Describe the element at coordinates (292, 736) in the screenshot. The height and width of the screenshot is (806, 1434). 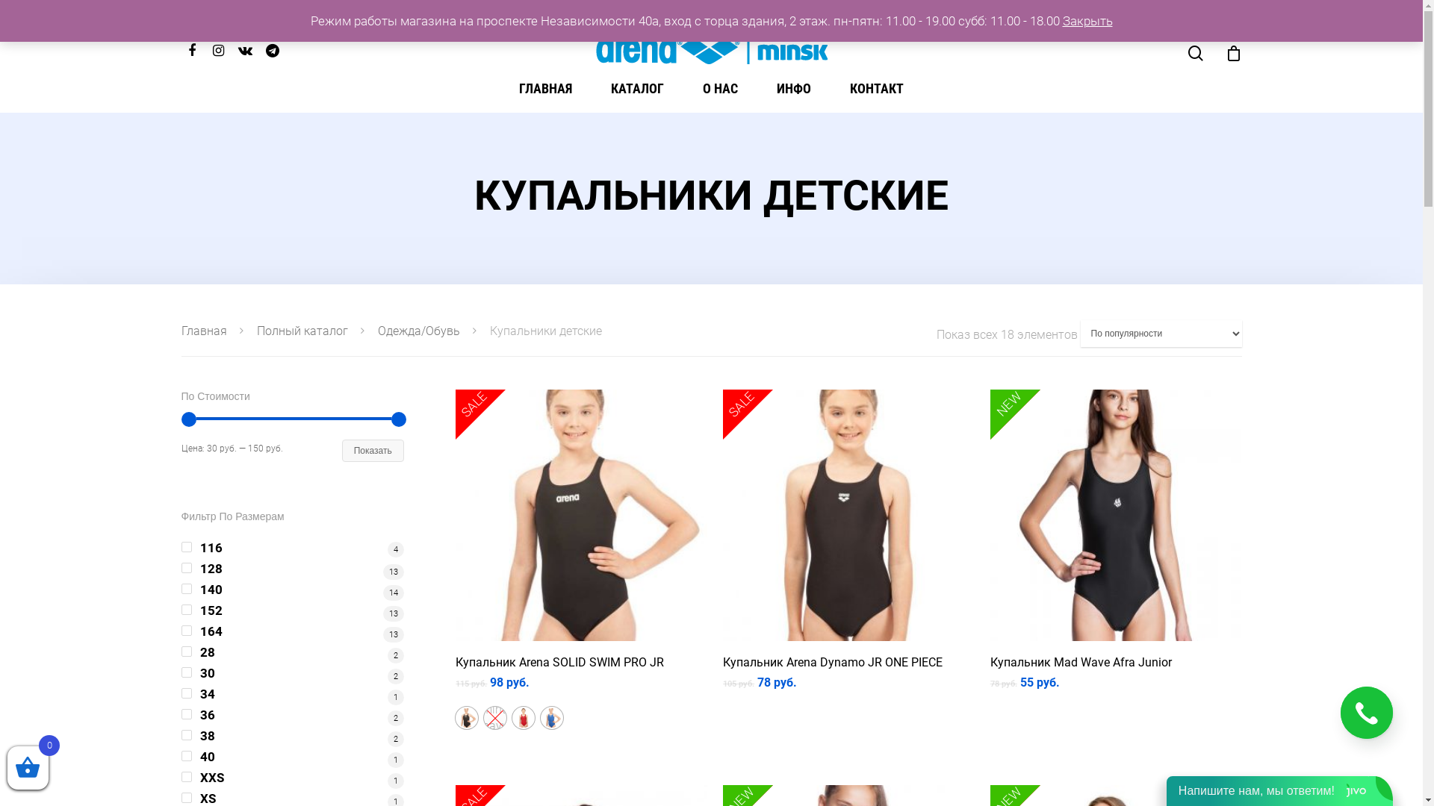
I see `38` at that location.